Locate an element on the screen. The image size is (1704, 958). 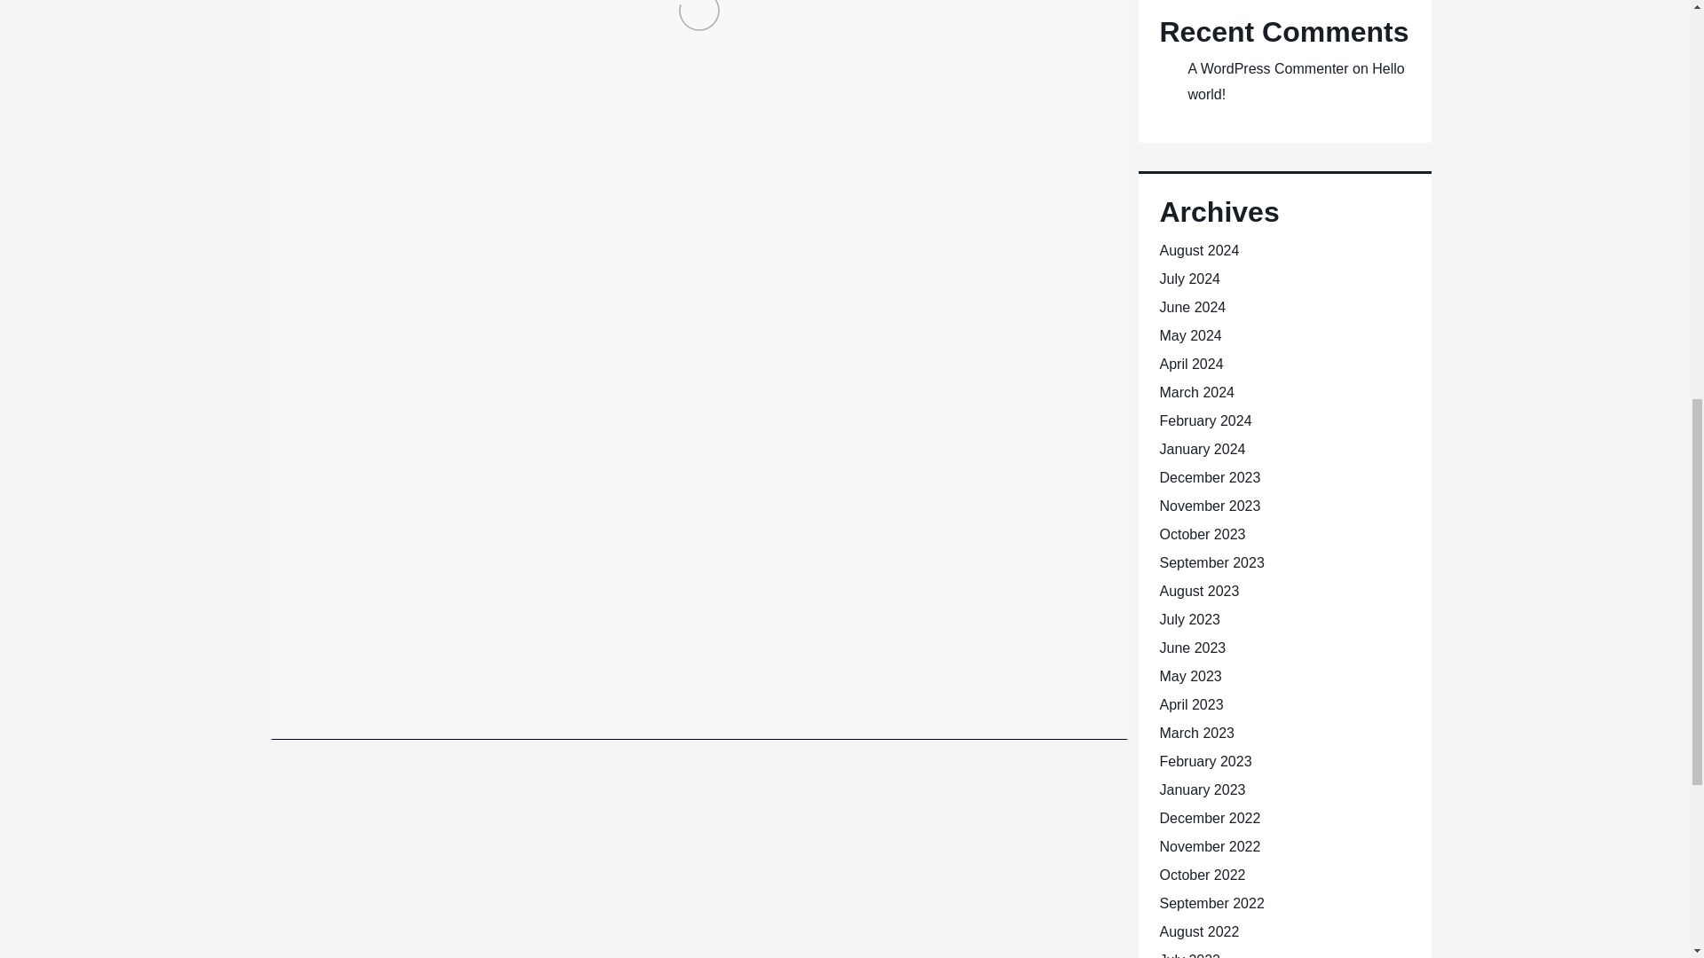
January 2024 is located at coordinates (1202, 449).